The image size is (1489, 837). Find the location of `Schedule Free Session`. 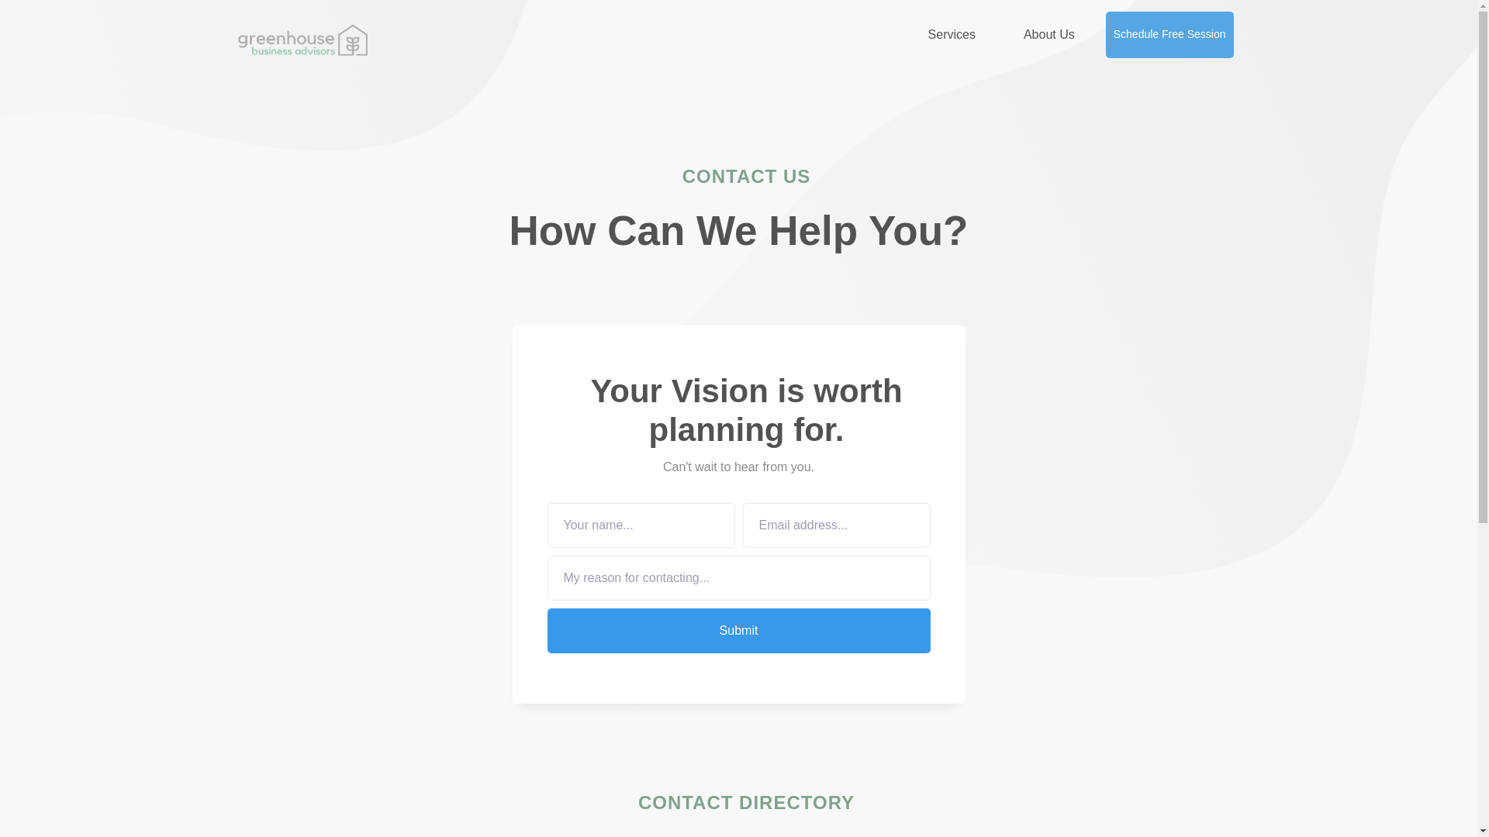

Schedule Free Session is located at coordinates (1169, 35).